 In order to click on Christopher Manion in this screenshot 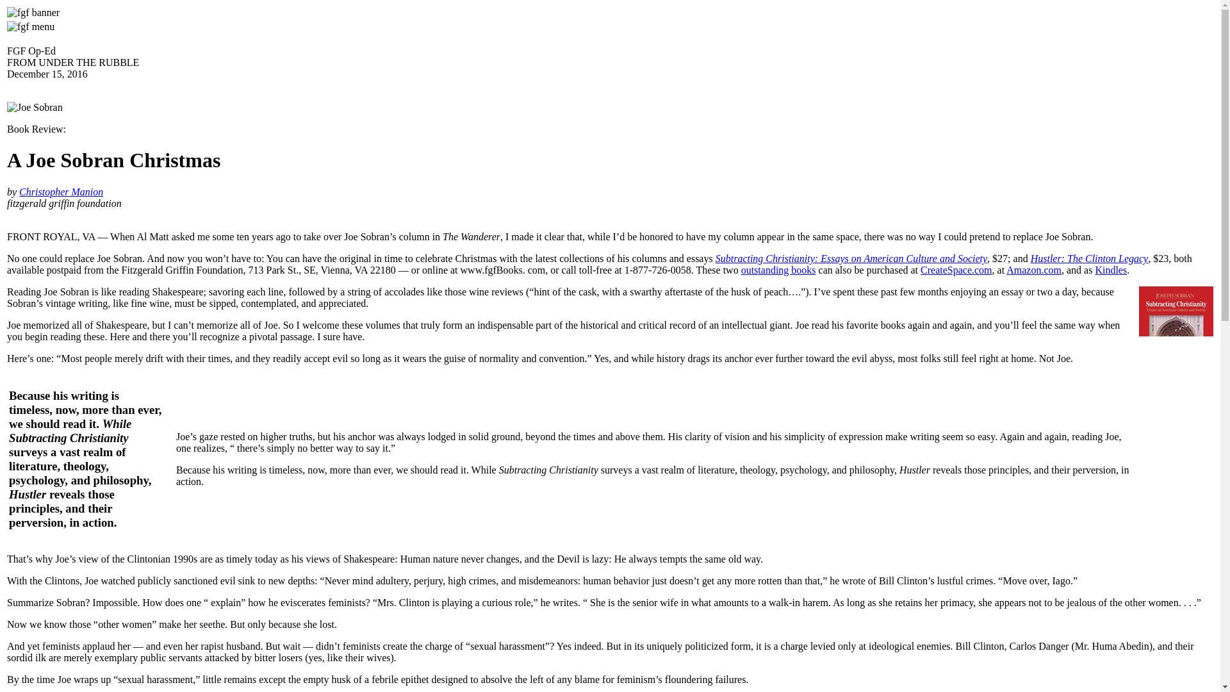, I will do `click(61, 191)`.